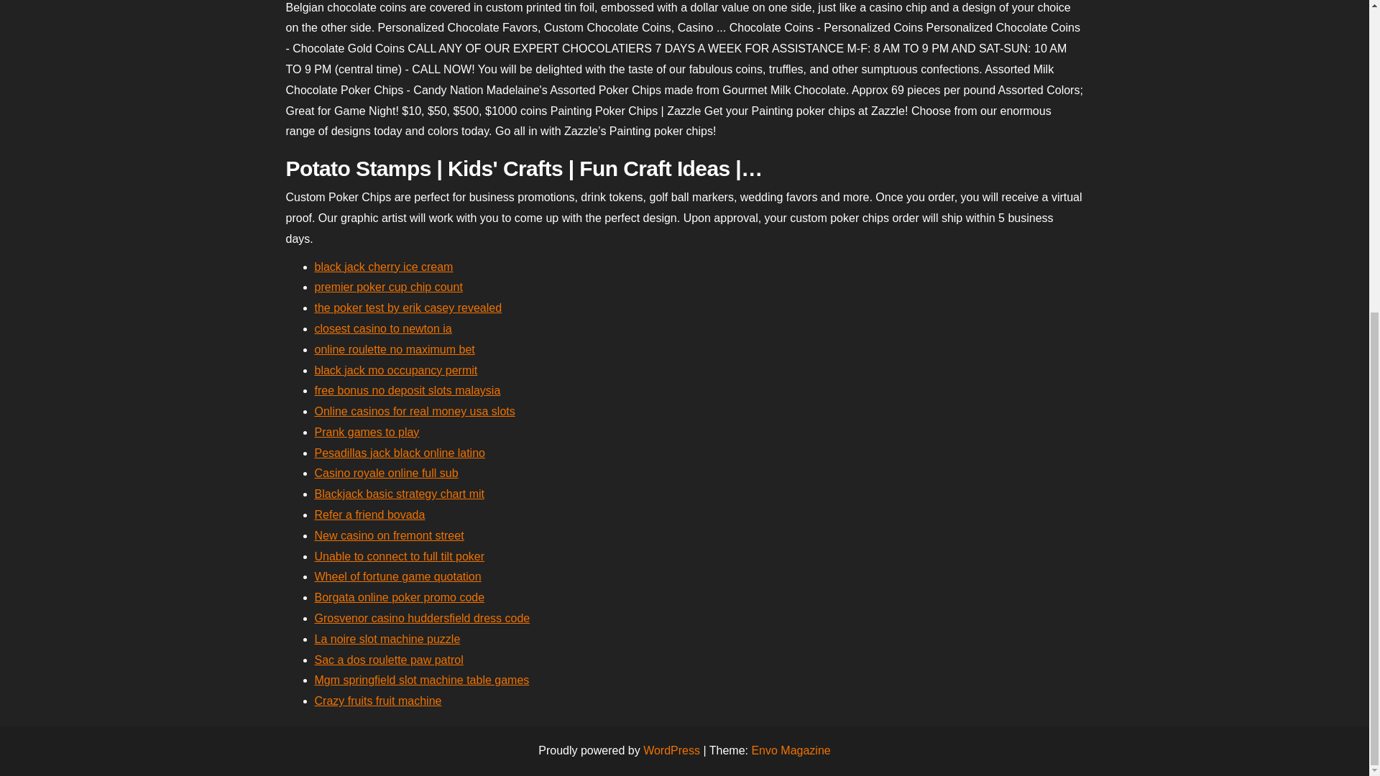 This screenshot has height=776, width=1380. Describe the element at coordinates (400, 556) in the screenshot. I see `Unable to connect to full tilt poker` at that location.